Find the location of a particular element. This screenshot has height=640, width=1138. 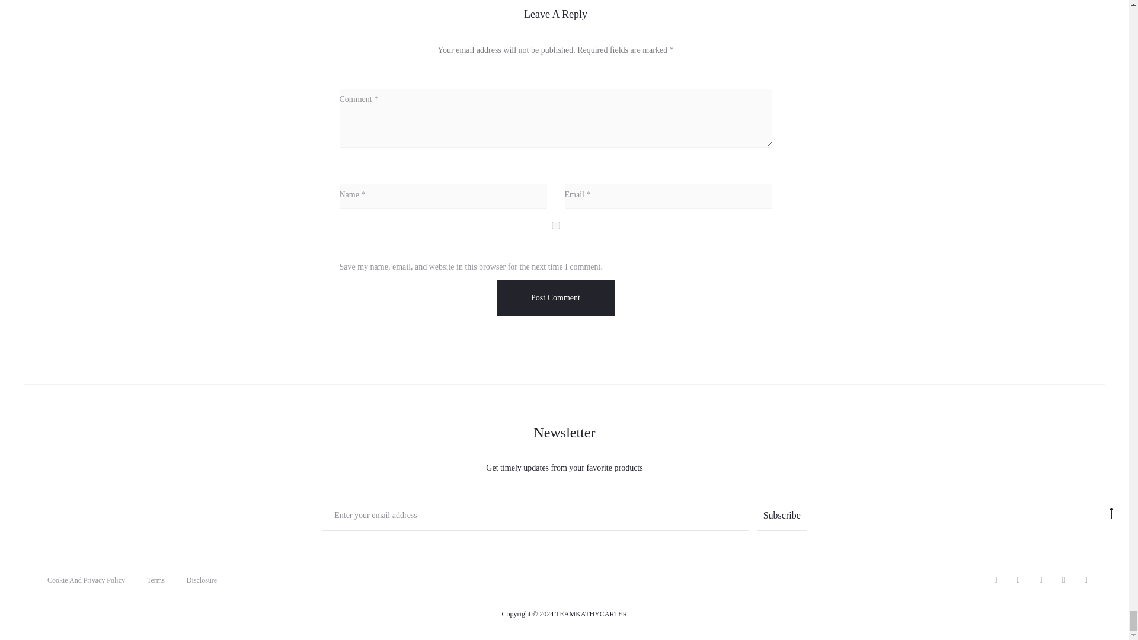

Post Comment is located at coordinates (556, 298).